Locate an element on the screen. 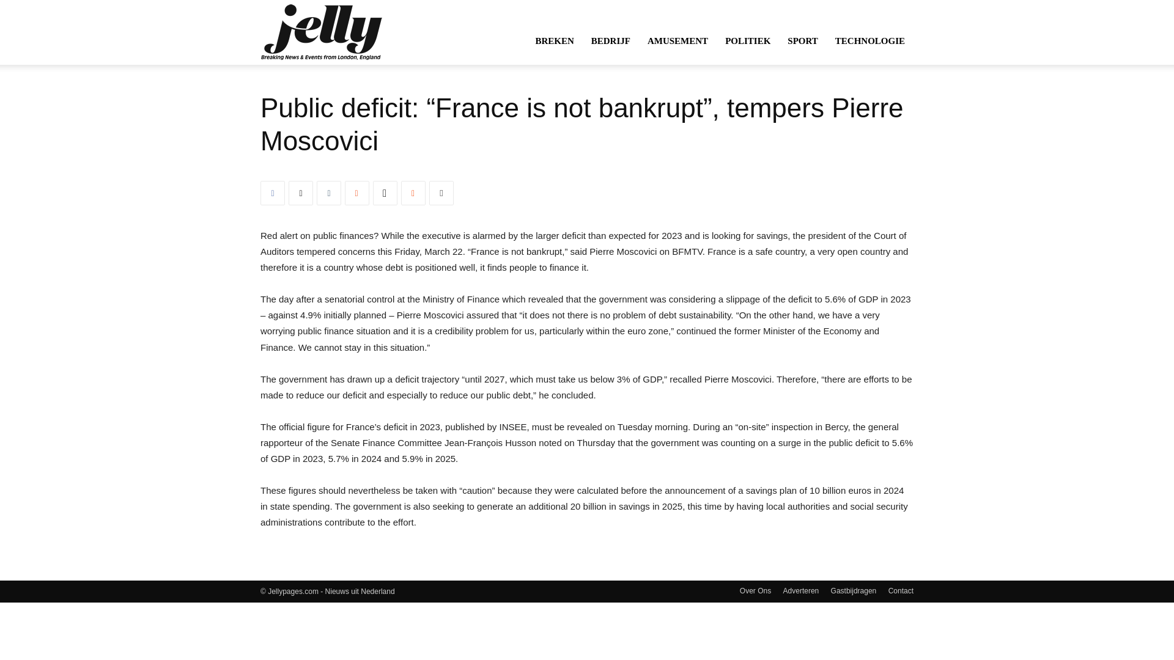 The image size is (1174, 660). ReddIt is located at coordinates (413, 193).